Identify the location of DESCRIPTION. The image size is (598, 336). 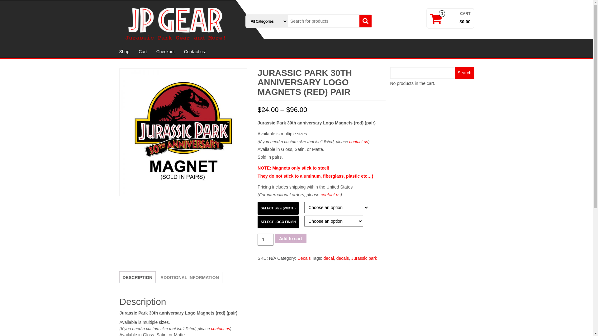
(138, 278).